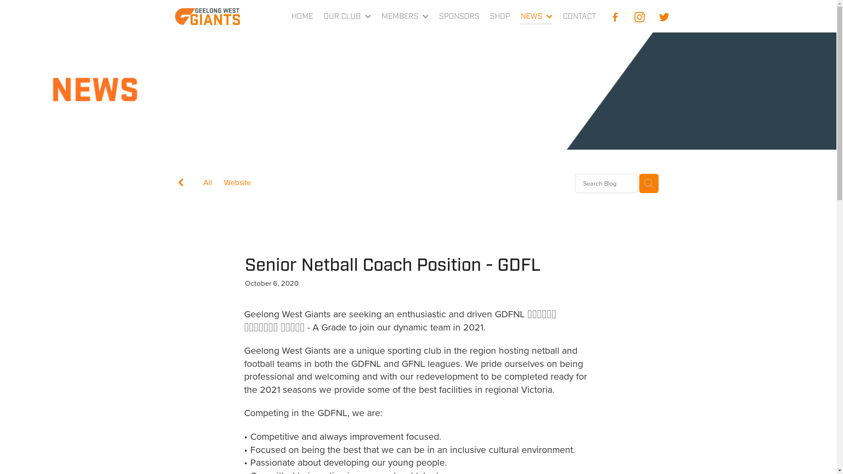 The height and width of the screenshot is (474, 843). Describe the element at coordinates (405, 17) in the screenshot. I see `MEMBERS` at that location.